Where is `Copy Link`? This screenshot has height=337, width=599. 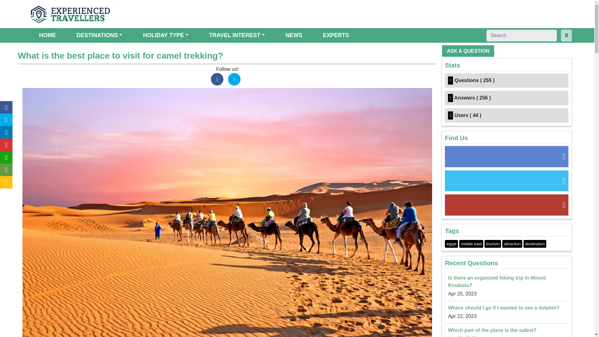 Copy Link is located at coordinates (6, 182).